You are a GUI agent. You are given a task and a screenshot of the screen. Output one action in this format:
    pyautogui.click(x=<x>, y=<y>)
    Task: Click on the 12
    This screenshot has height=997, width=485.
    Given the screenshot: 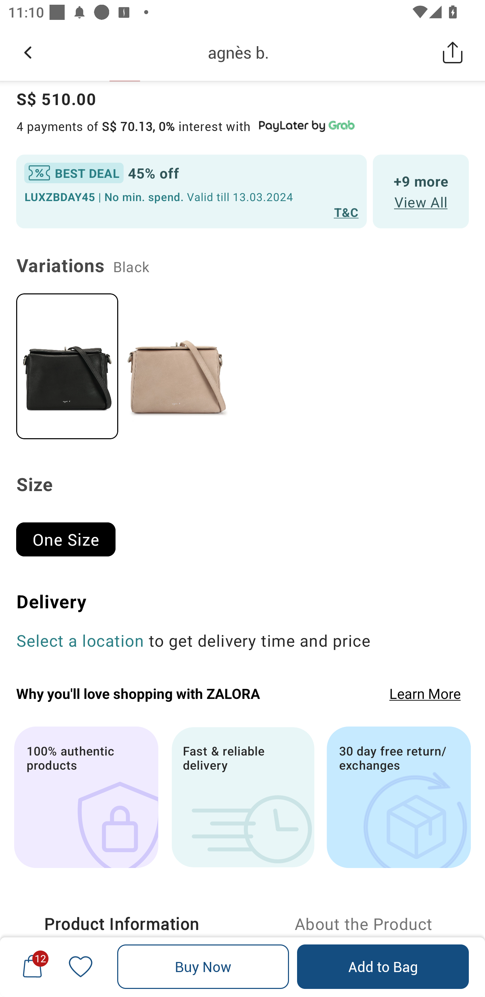 What is the action you would take?
    pyautogui.click(x=32, y=966)
    